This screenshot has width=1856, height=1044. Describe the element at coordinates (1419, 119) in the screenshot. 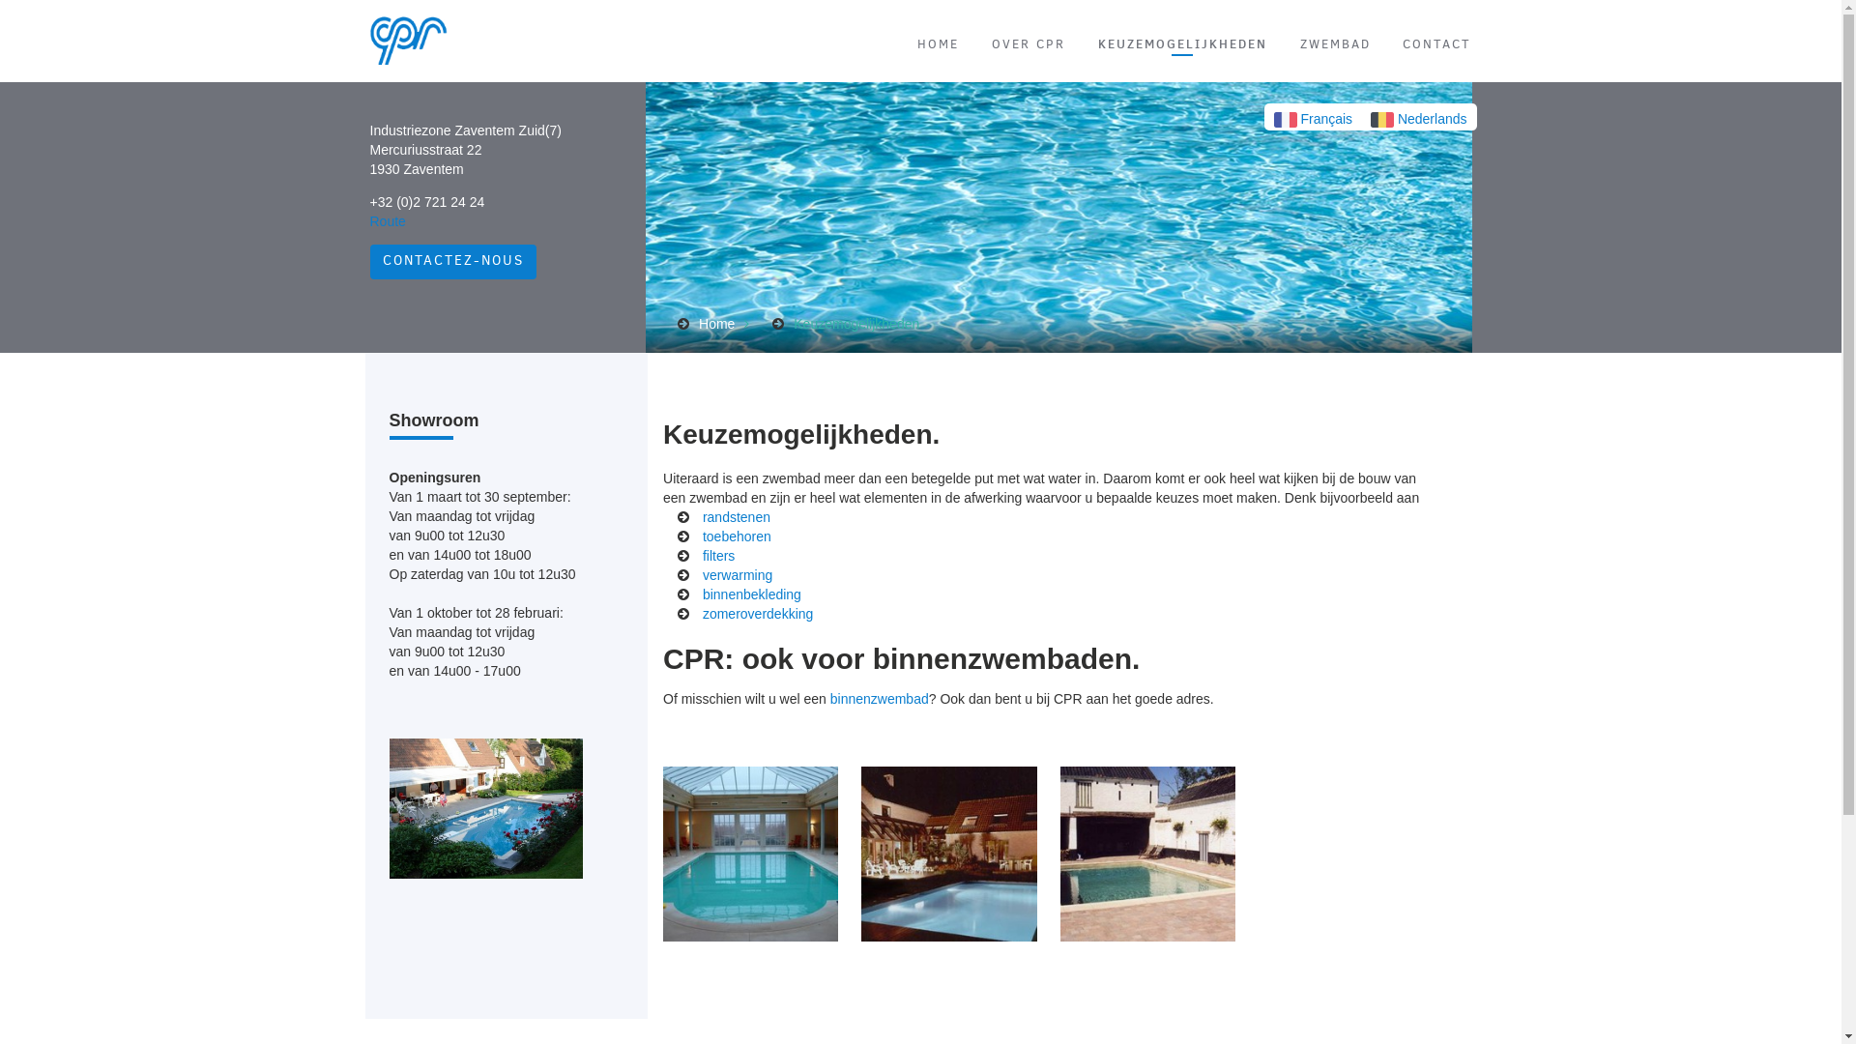

I see `Nederlands` at that location.